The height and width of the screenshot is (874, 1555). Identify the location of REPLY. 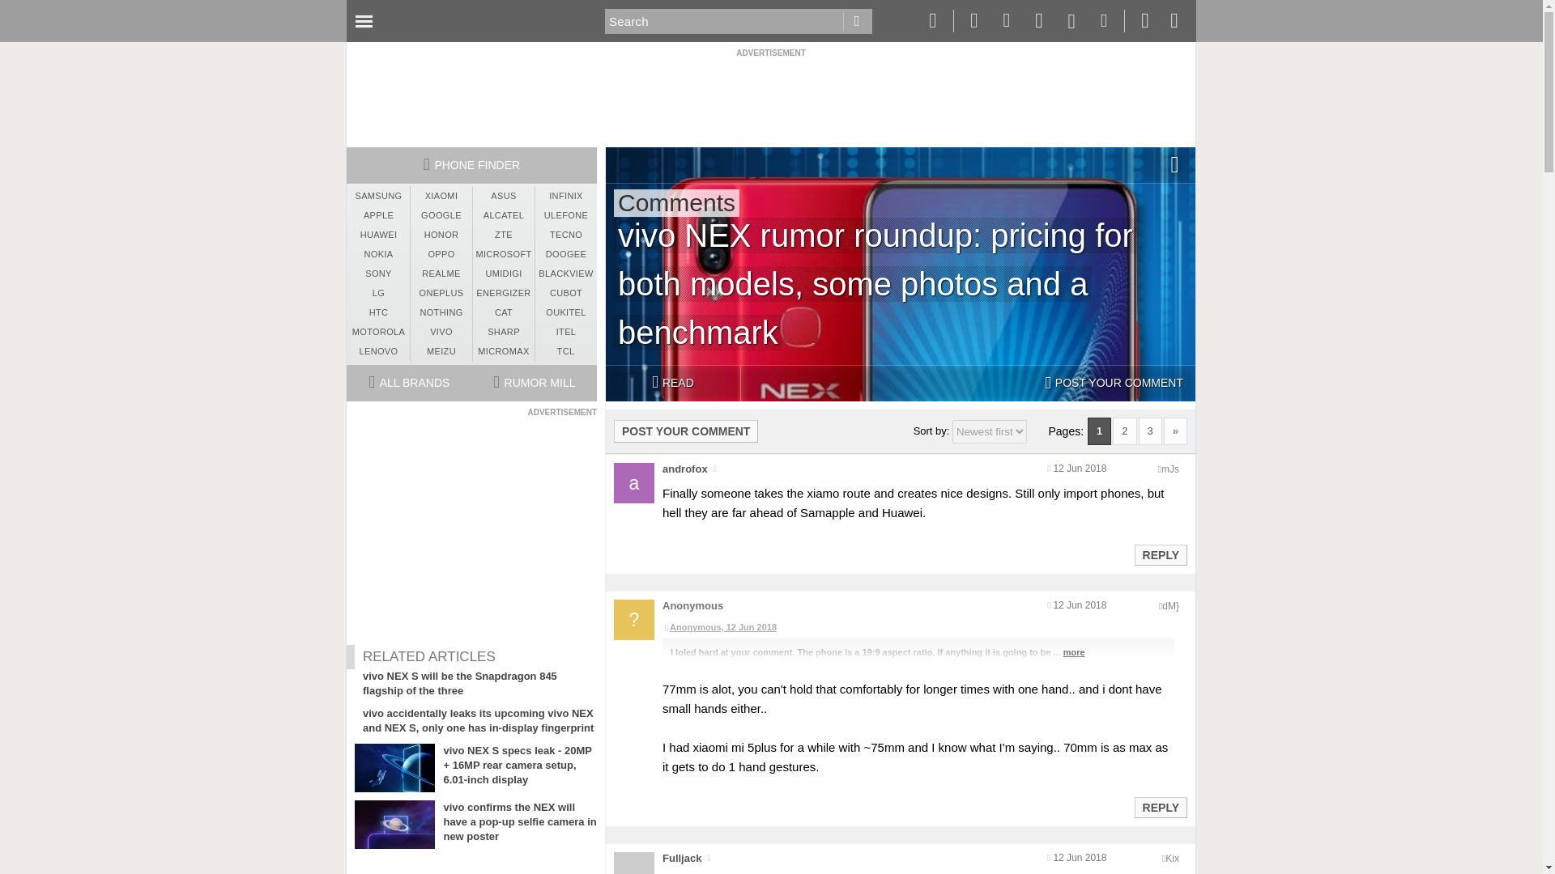
(1160, 808).